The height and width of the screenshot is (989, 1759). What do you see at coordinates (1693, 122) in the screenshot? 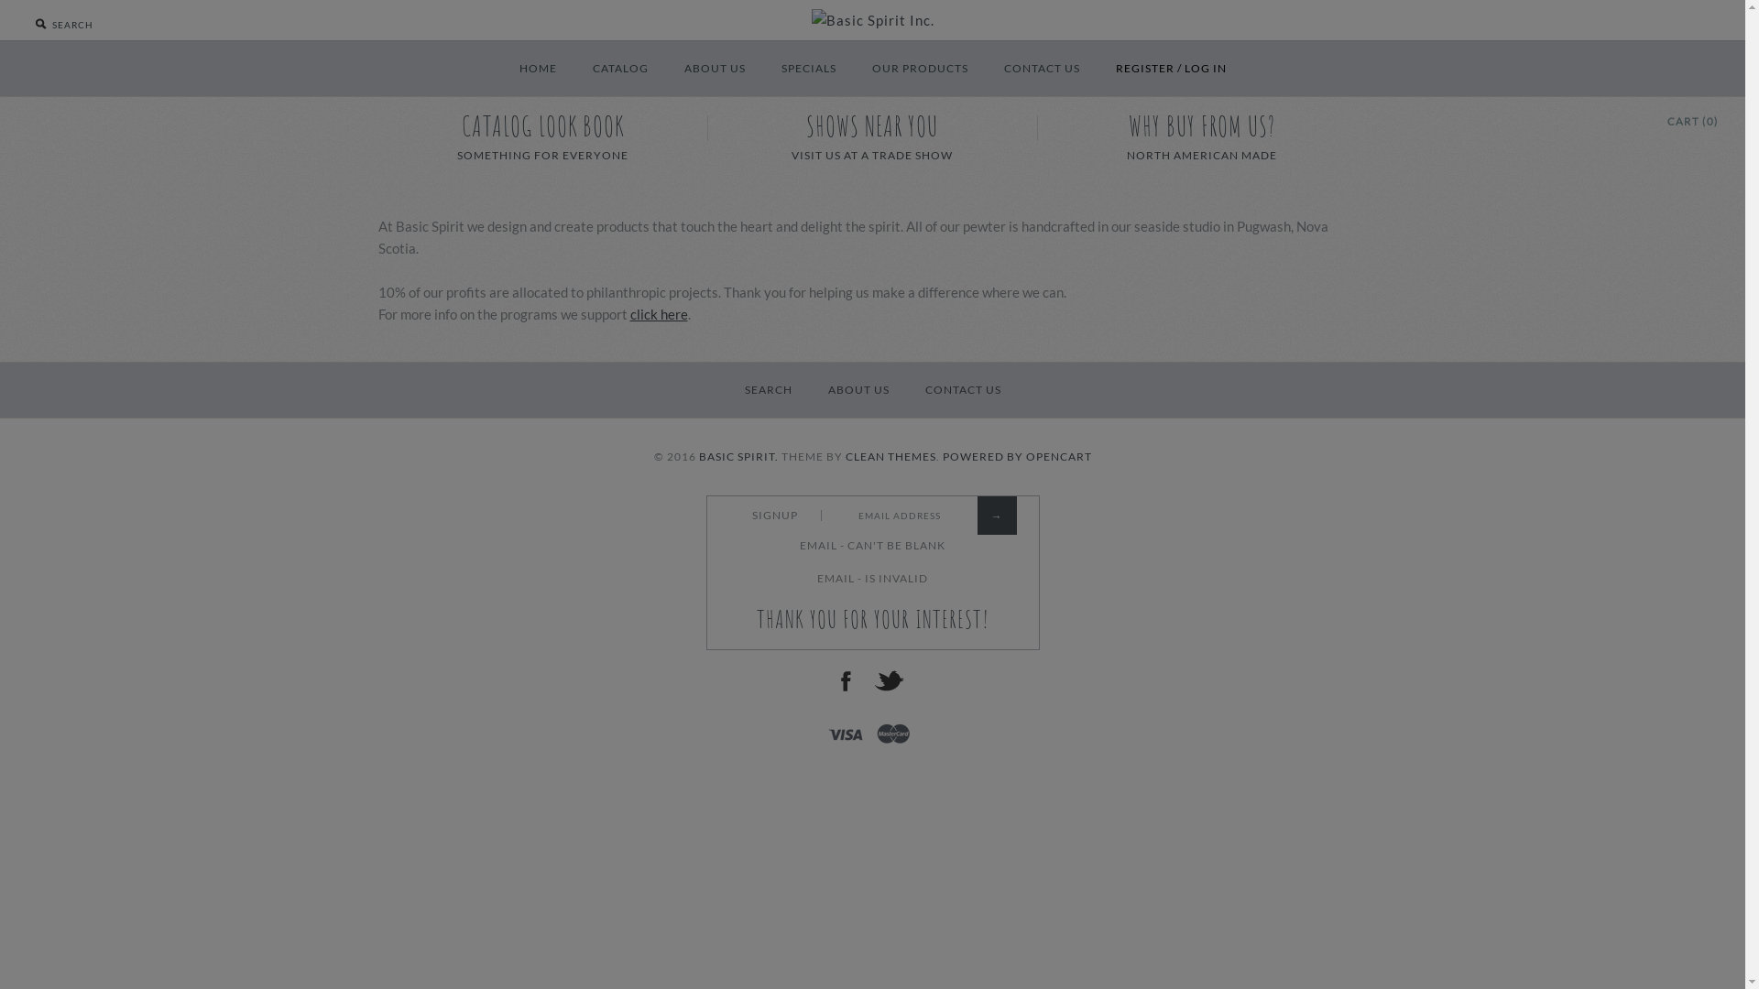
I see `CART (0)` at bounding box center [1693, 122].